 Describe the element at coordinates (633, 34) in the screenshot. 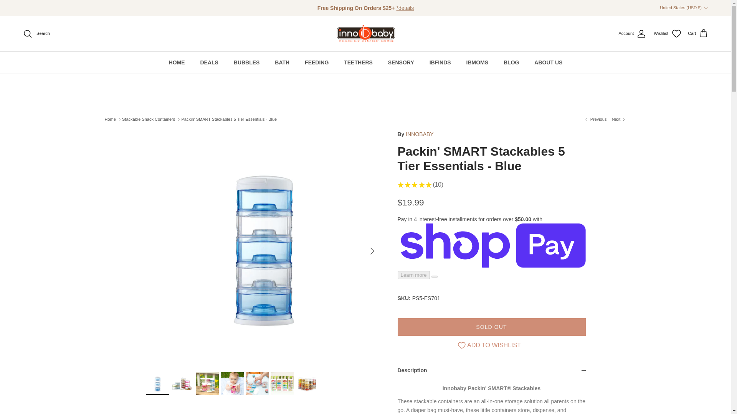

I see `Account` at that location.